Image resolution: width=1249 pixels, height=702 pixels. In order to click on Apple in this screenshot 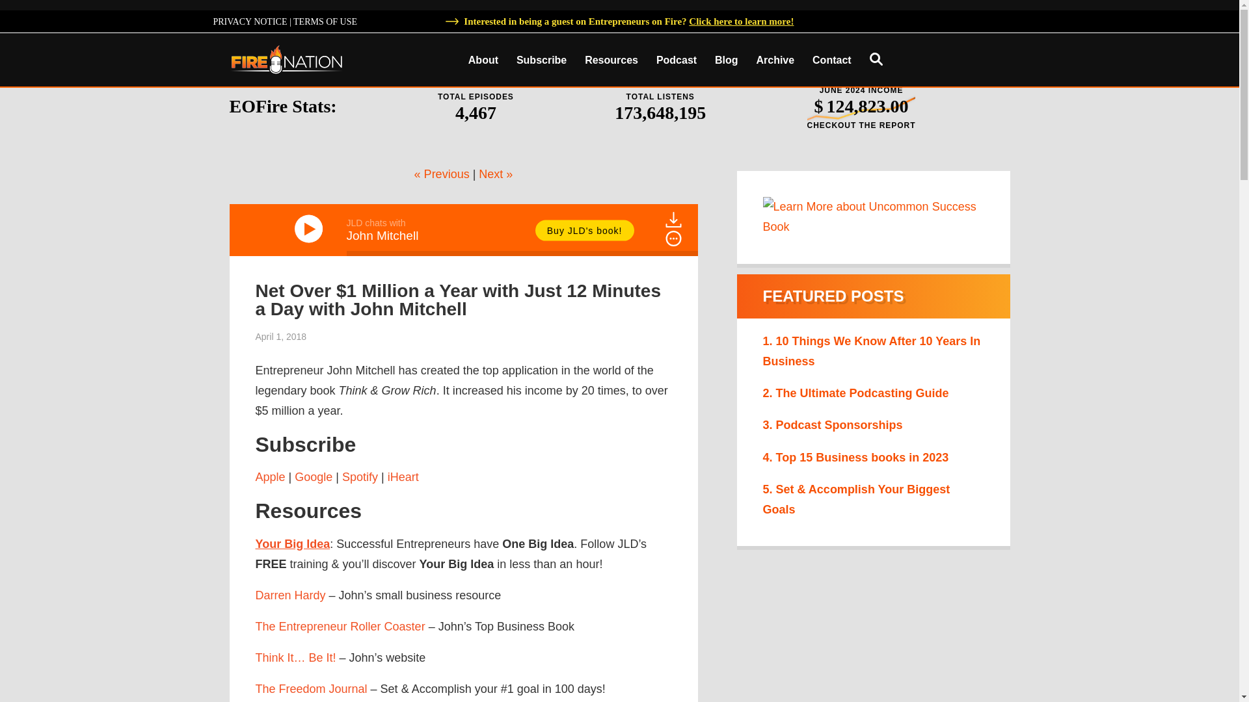, I will do `click(269, 477)`.